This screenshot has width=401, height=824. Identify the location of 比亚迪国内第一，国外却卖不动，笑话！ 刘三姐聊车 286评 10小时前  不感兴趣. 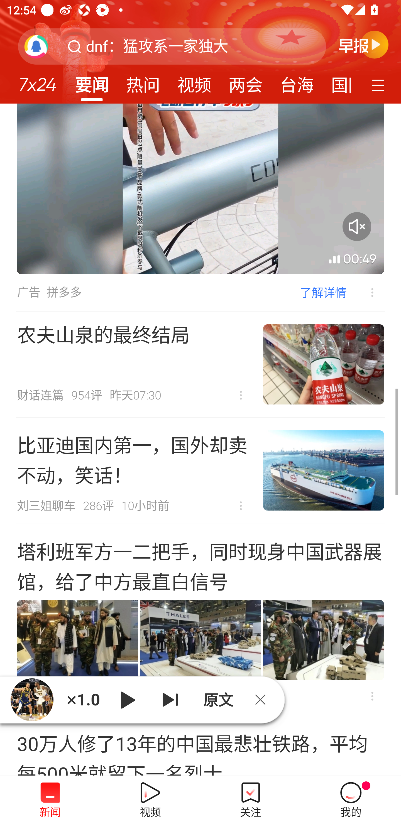
(200, 470).